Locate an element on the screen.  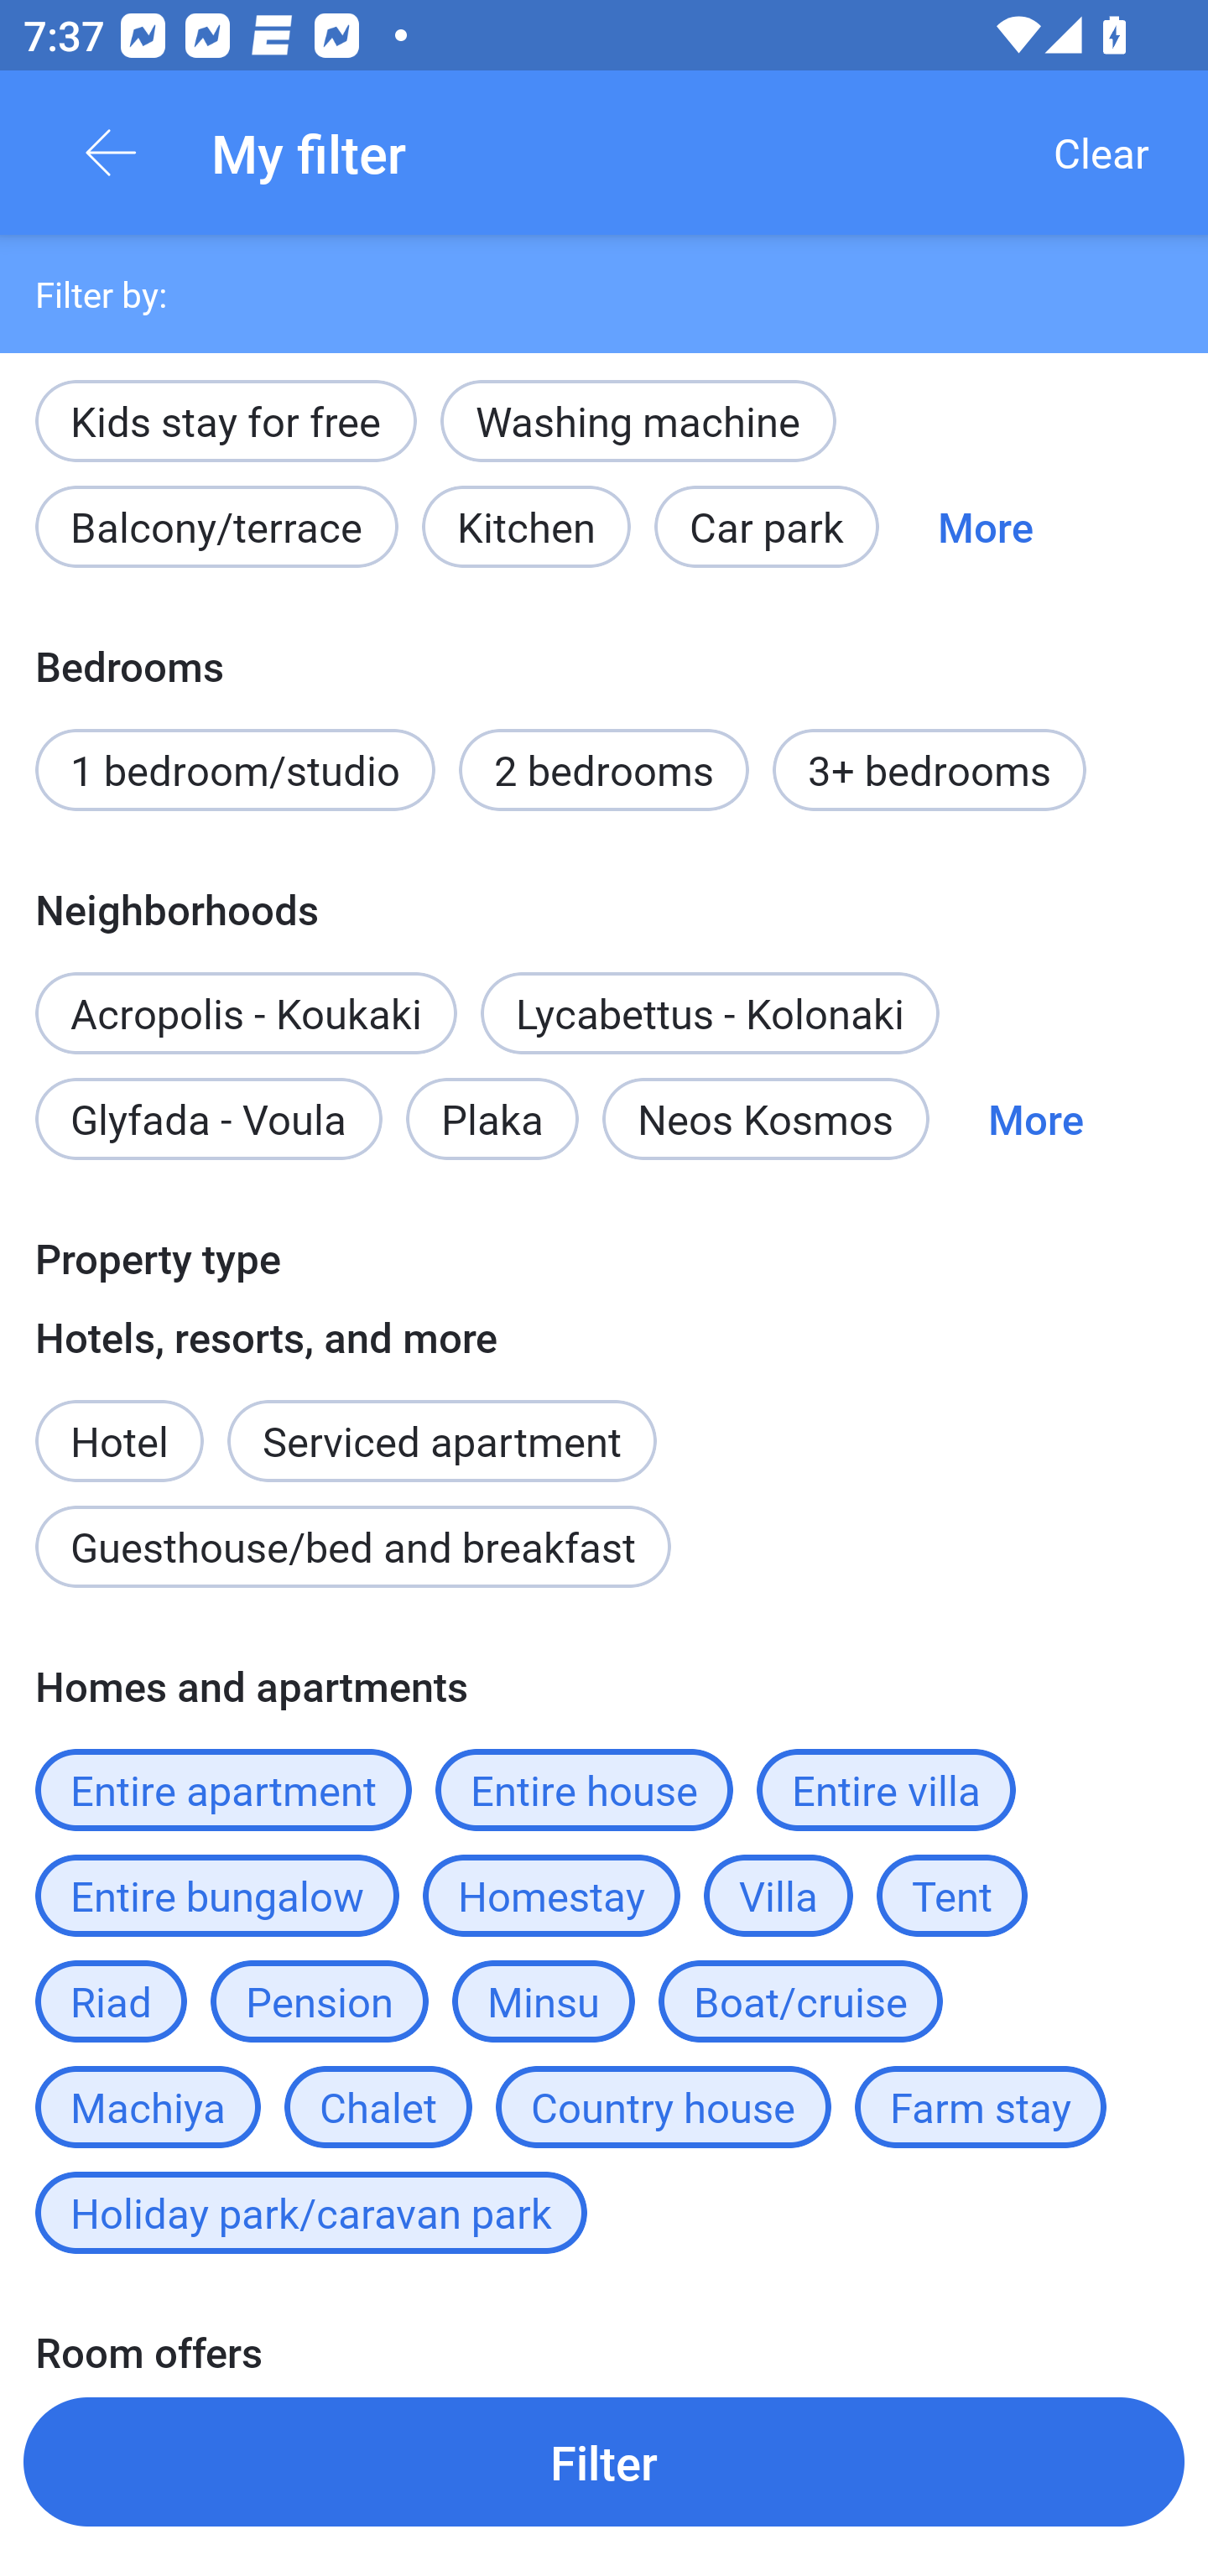
Lycabettus - Kolonaki is located at coordinates (710, 1013).